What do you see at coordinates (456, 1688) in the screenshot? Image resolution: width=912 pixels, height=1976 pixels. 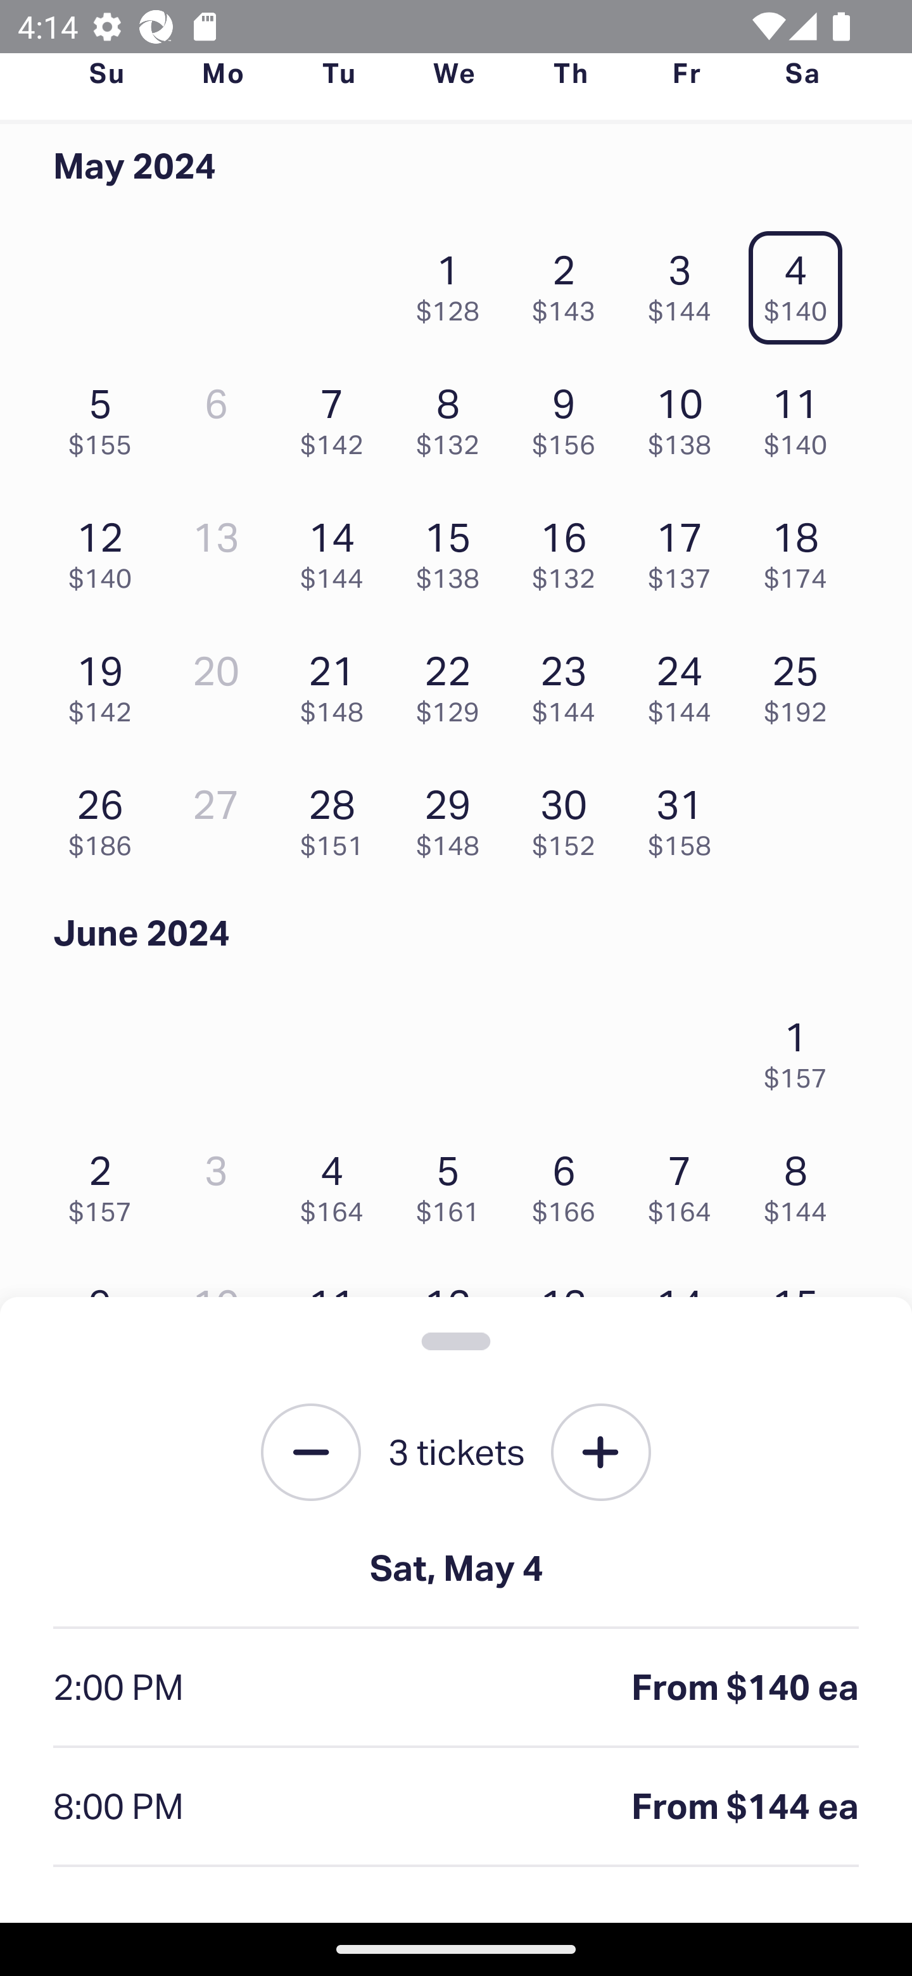 I see `2:00 PM From $140 ea` at bounding box center [456, 1688].